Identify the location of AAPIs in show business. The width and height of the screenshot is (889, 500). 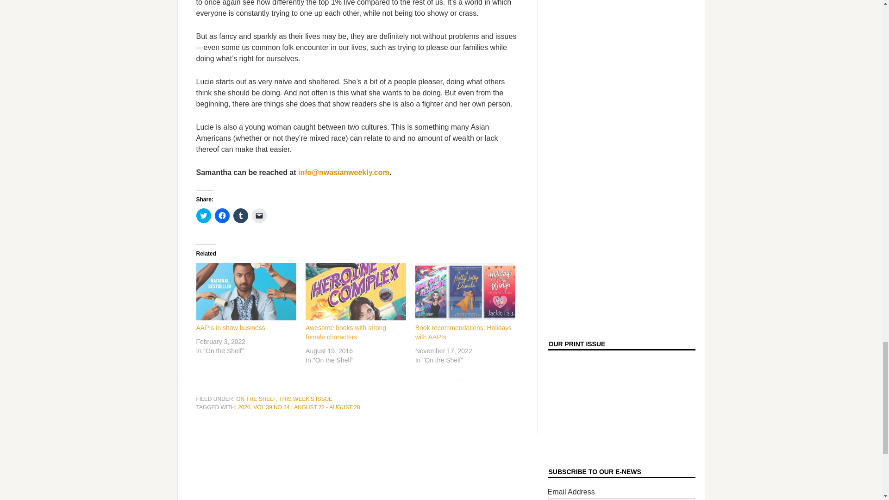
(246, 292).